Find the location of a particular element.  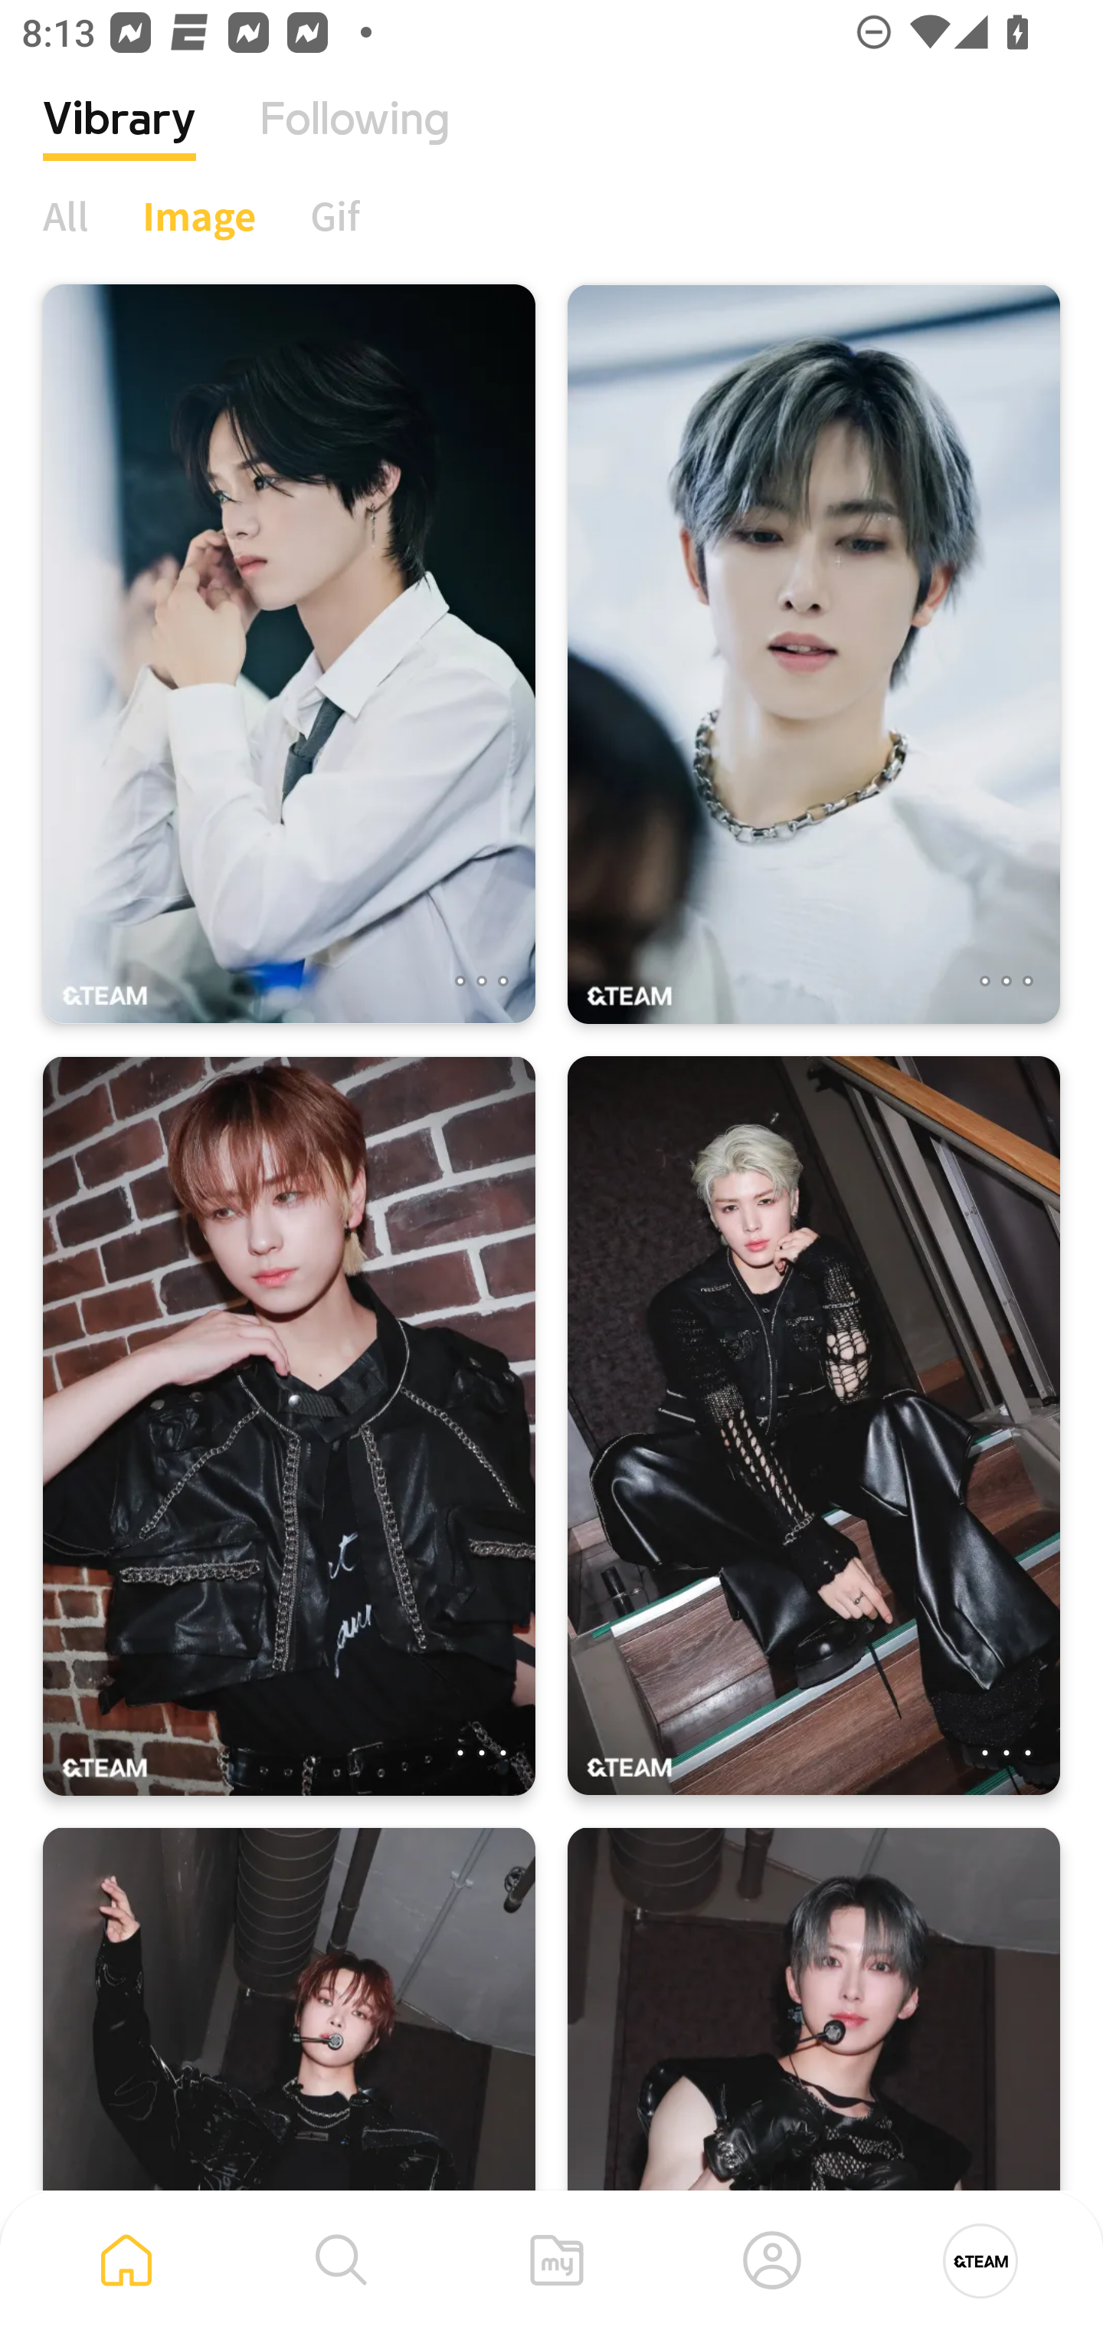

All is located at coordinates (66, 215).